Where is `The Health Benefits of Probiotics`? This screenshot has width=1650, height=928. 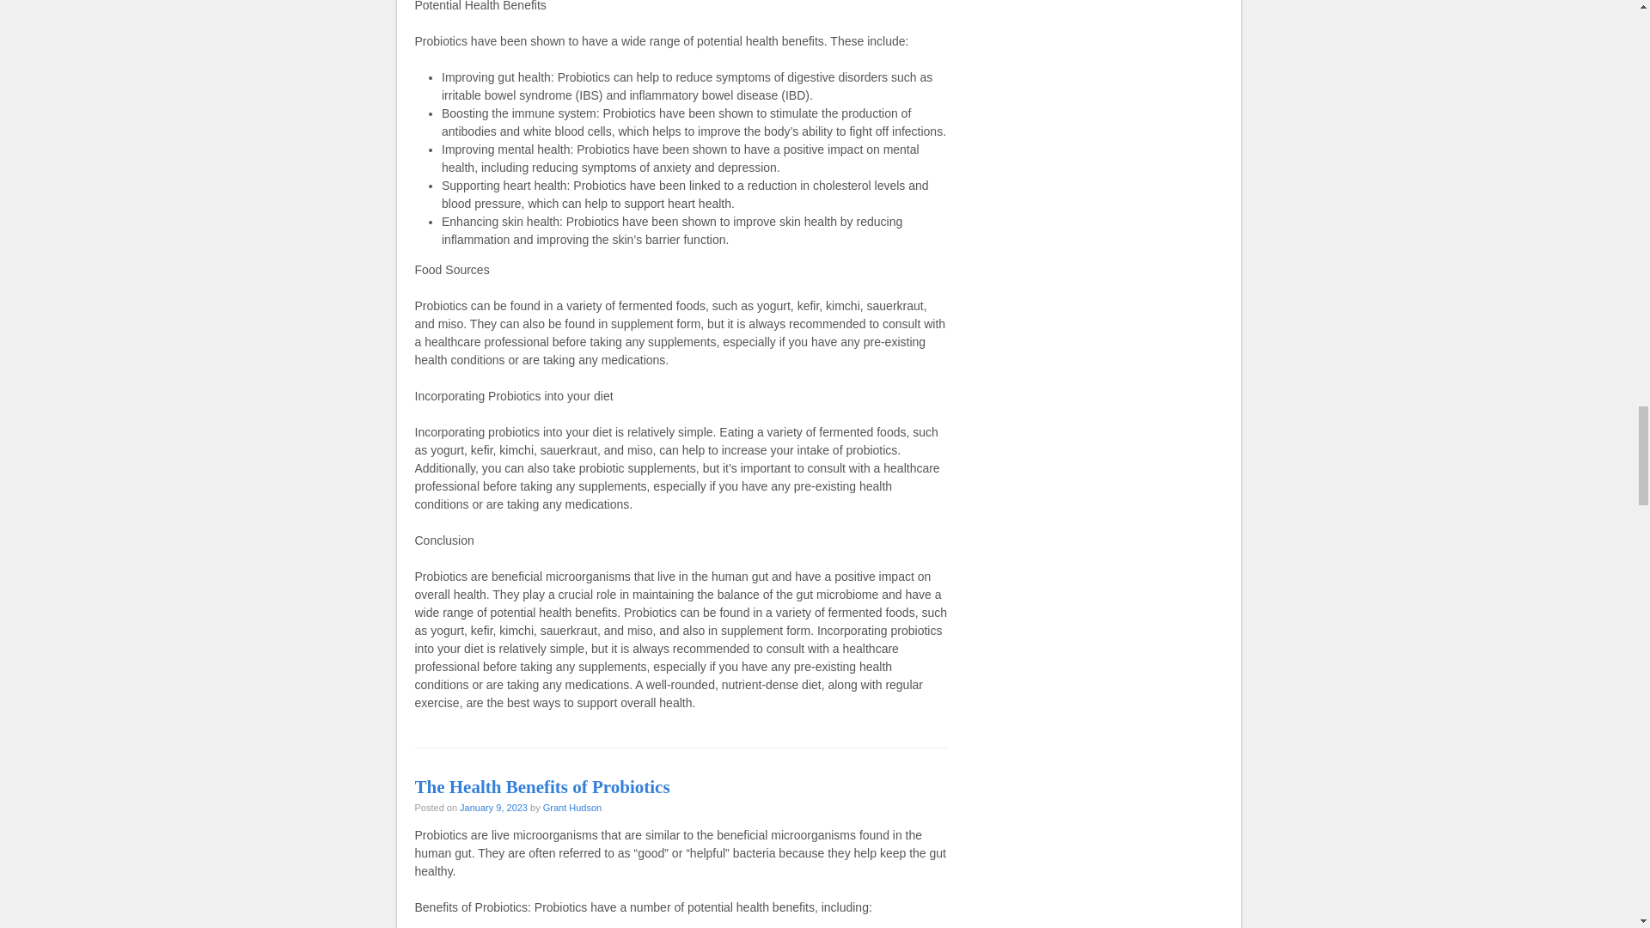 The Health Benefits of Probiotics is located at coordinates (541, 786).